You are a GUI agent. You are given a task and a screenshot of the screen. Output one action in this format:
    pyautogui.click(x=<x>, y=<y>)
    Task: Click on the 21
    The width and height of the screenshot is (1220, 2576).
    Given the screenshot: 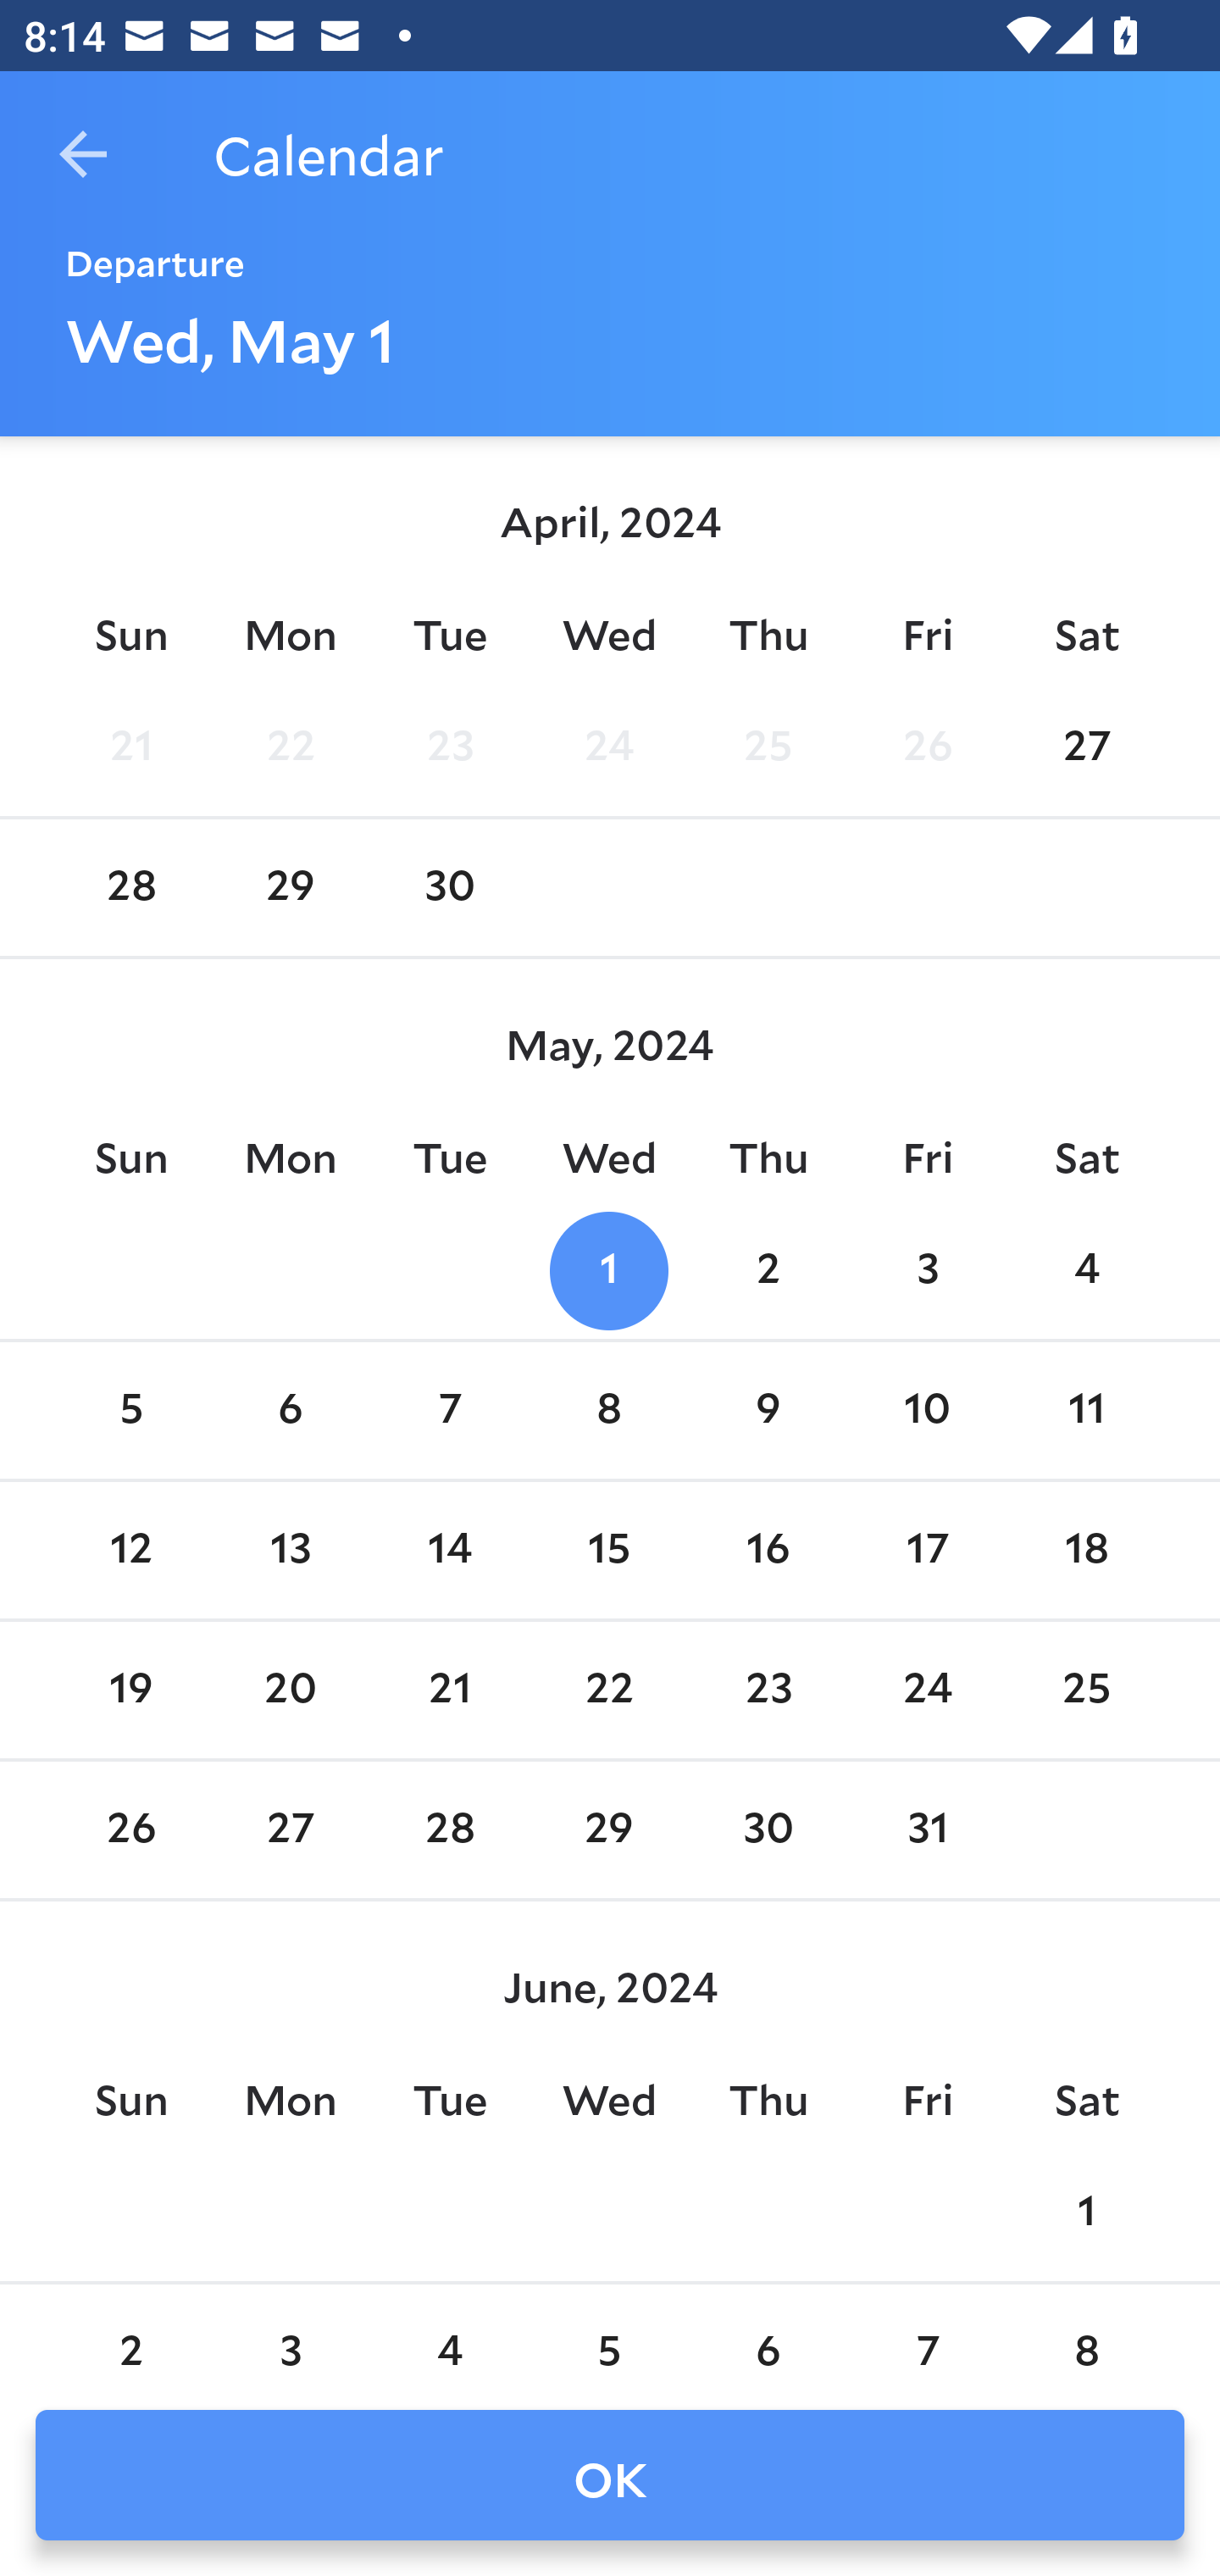 What is the action you would take?
    pyautogui.click(x=449, y=1690)
    